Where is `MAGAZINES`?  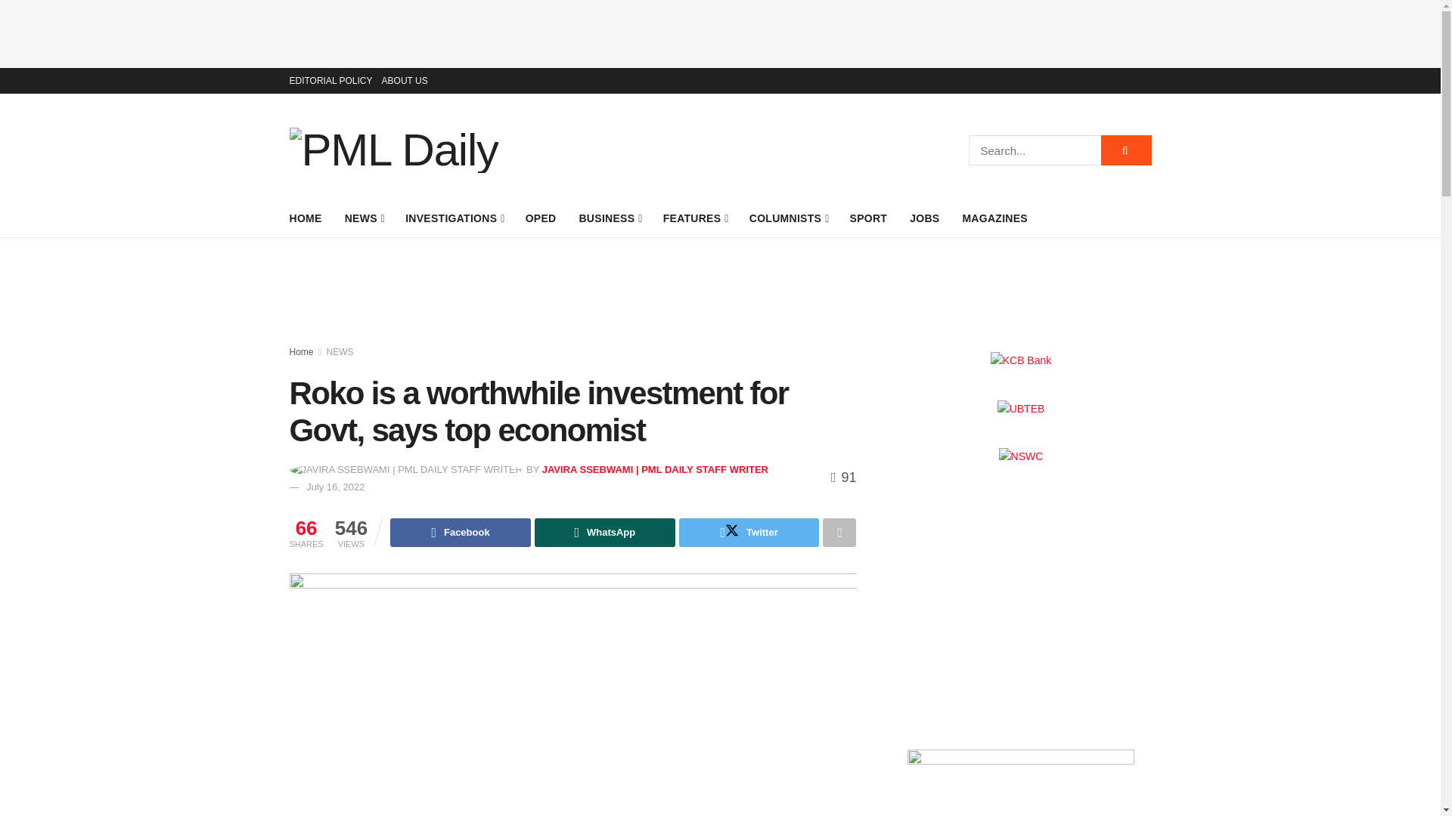 MAGAZINES is located at coordinates (994, 218).